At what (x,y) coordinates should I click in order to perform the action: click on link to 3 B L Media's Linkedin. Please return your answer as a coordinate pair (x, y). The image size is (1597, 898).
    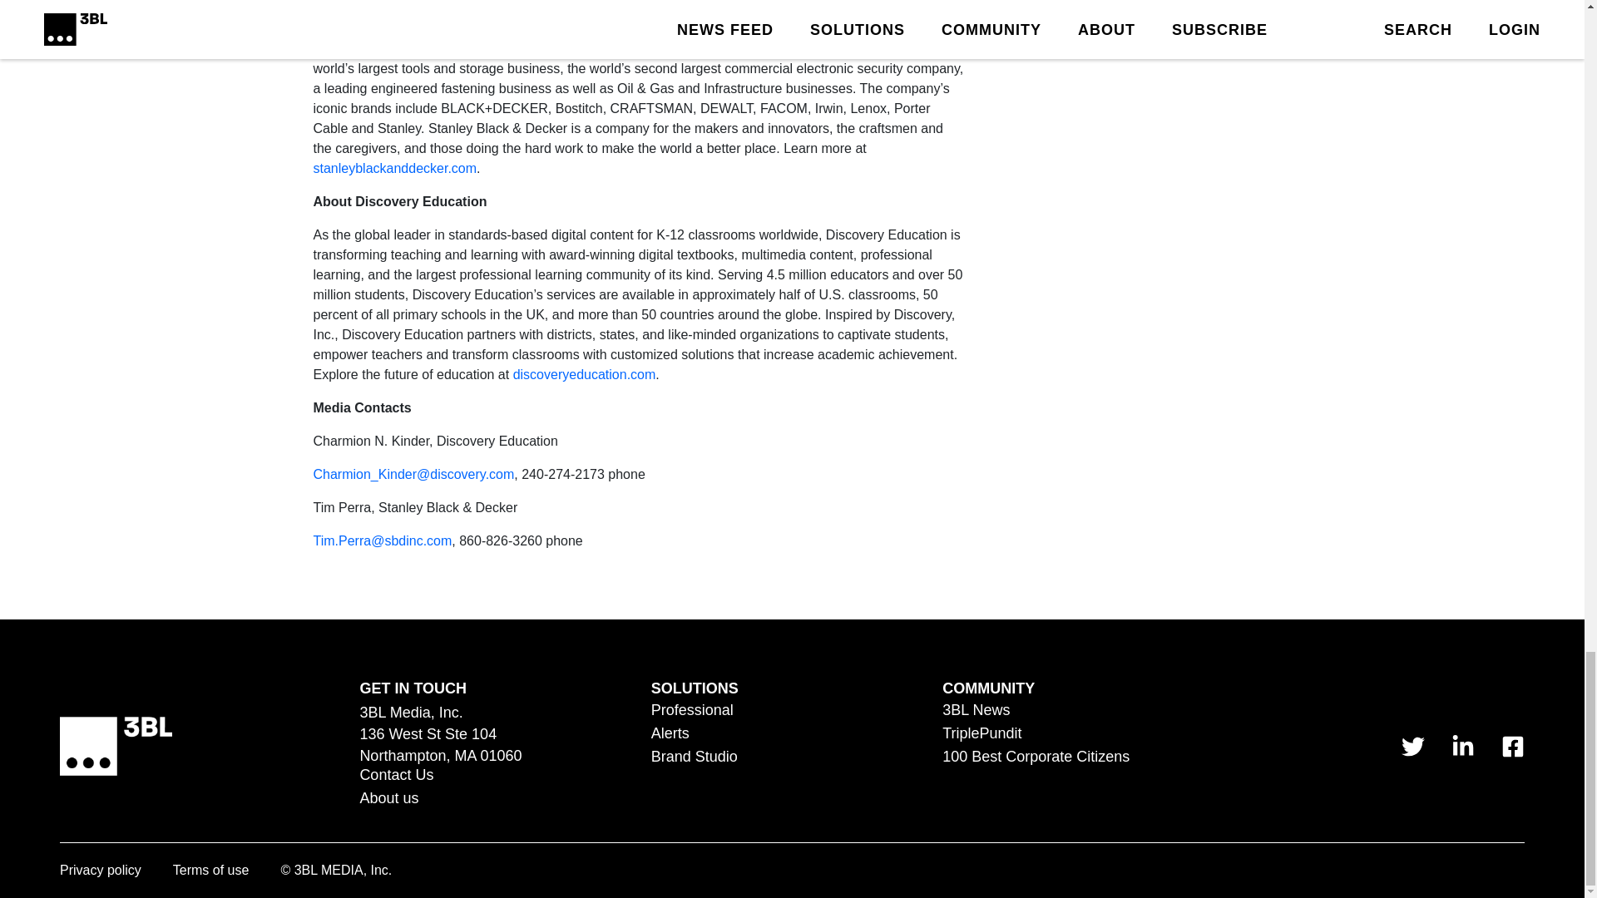
    Looking at the image, I should click on (1462, 747).